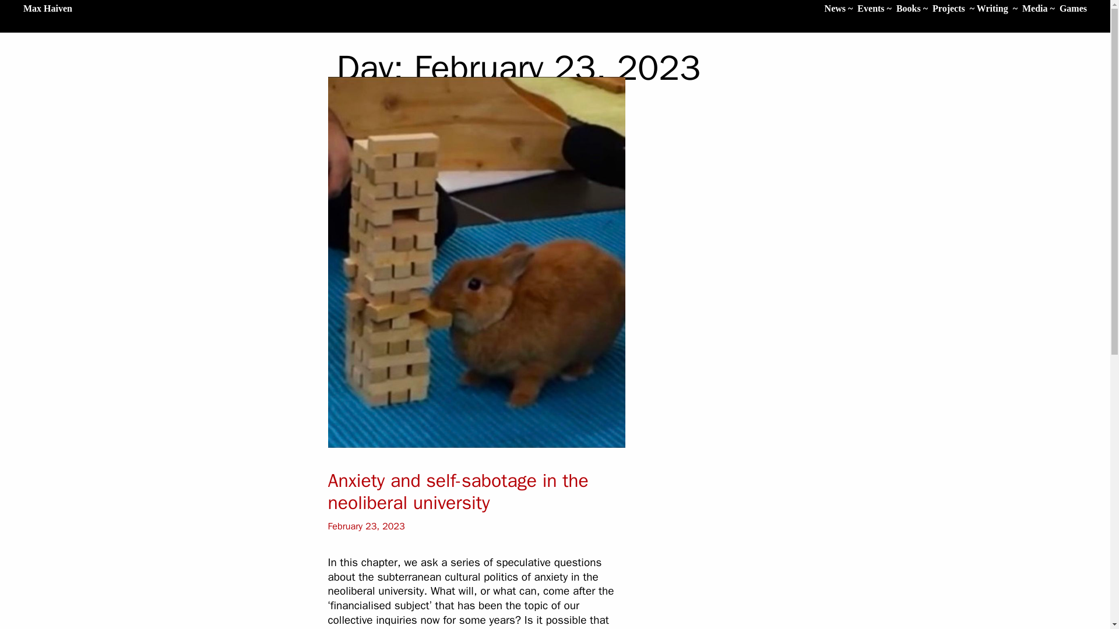 The height and width of the screenshot is (629, 1119). Describe the element at coordinates (1035, 8) in the screenshot. I see `Media` at that location.